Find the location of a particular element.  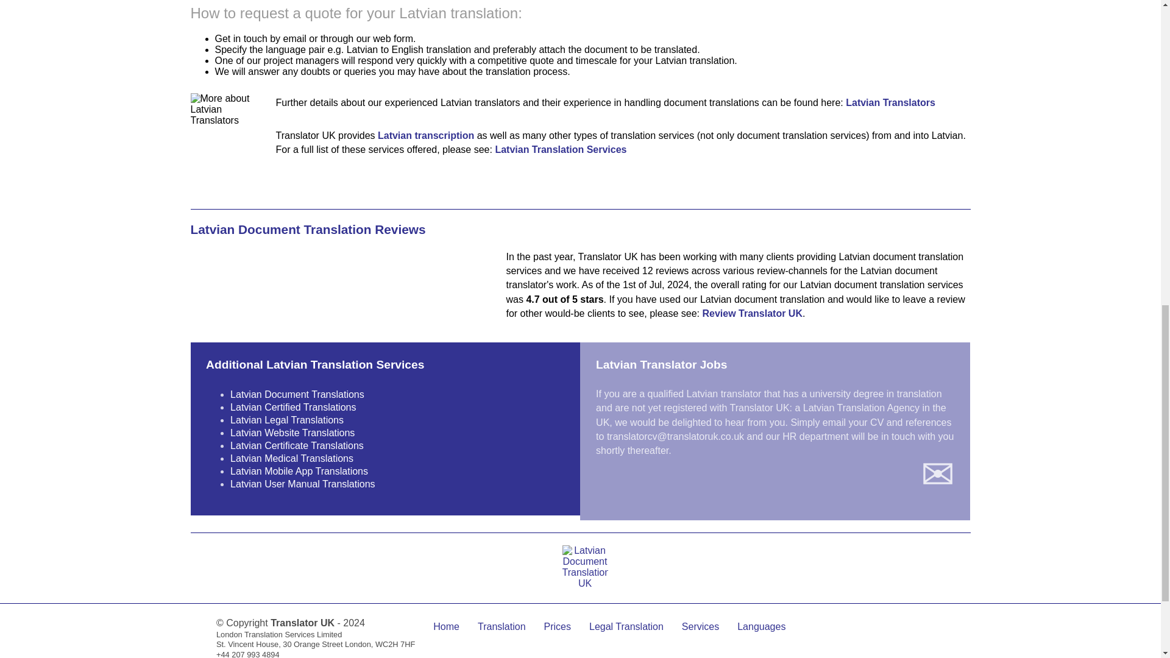

Latvian Certified Translations is located at coordinates (292, 407).